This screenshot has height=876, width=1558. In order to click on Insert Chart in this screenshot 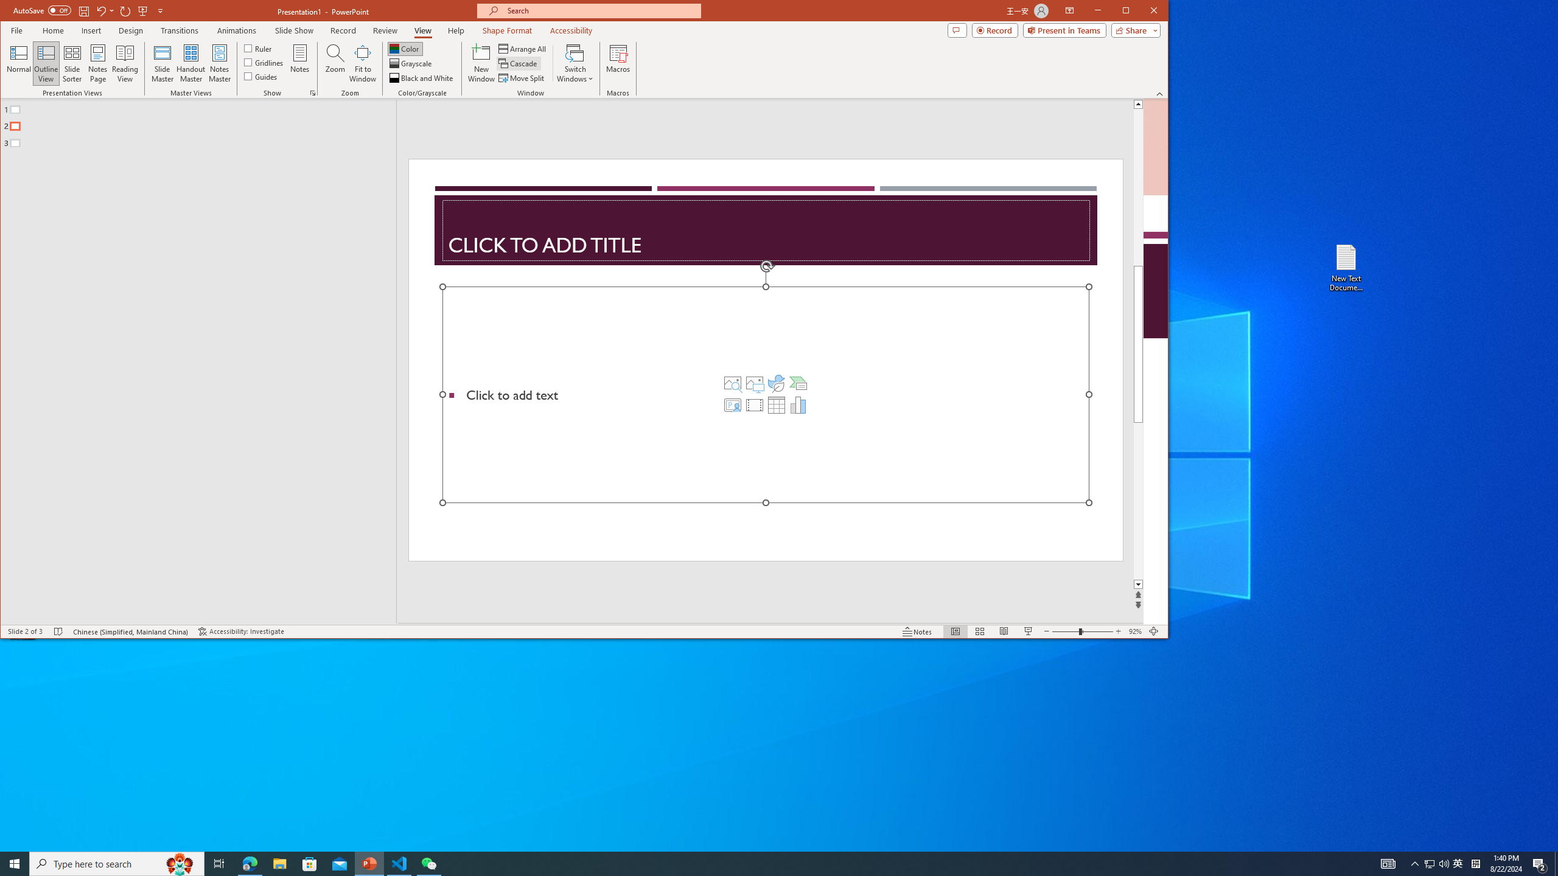, I will do `click(798, 405)`.